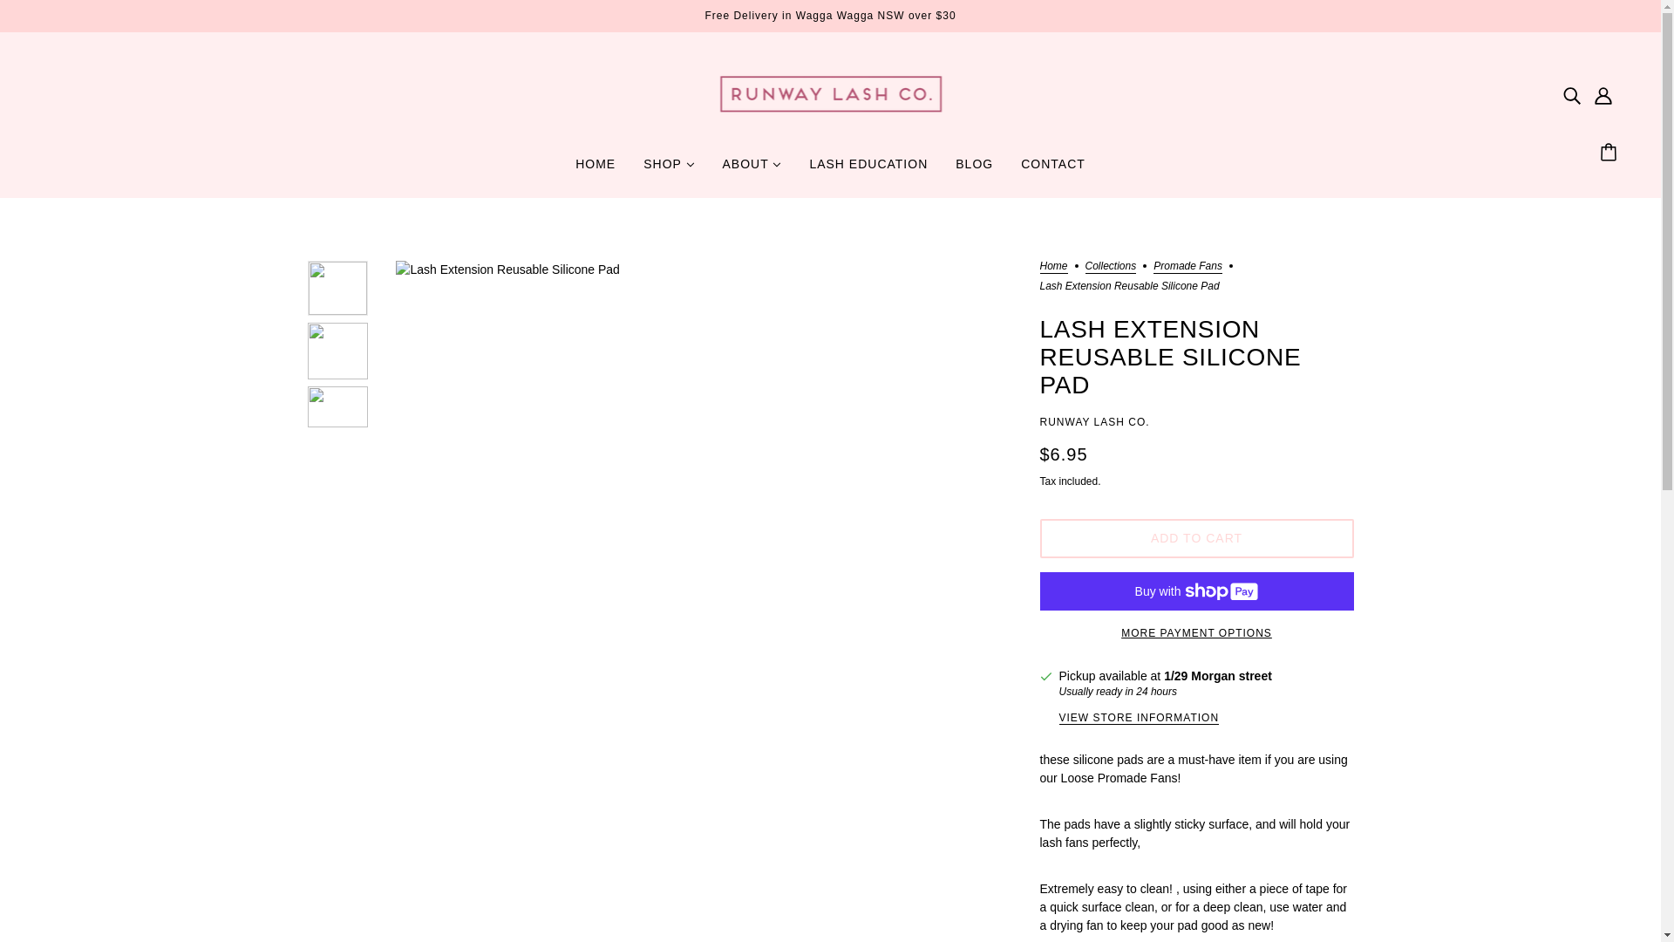 This screenshot has width=1674, height=942. I want to click on SHOP , so click(668, 171).